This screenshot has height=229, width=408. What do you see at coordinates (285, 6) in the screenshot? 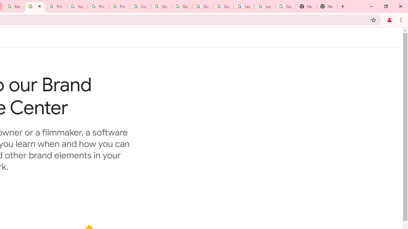
I see `Google Account` at bounding box center [285, 6].